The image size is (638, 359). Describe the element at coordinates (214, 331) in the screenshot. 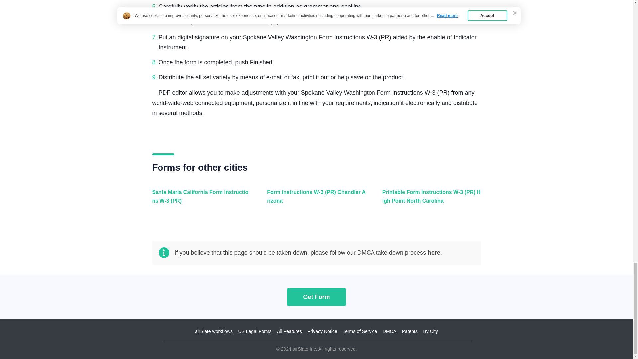

I see `airSlate workflows` at that location.